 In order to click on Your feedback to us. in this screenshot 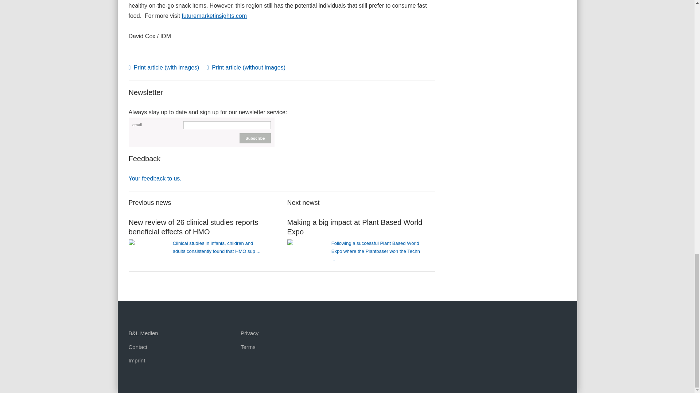, I will do `click(155, 178)`.